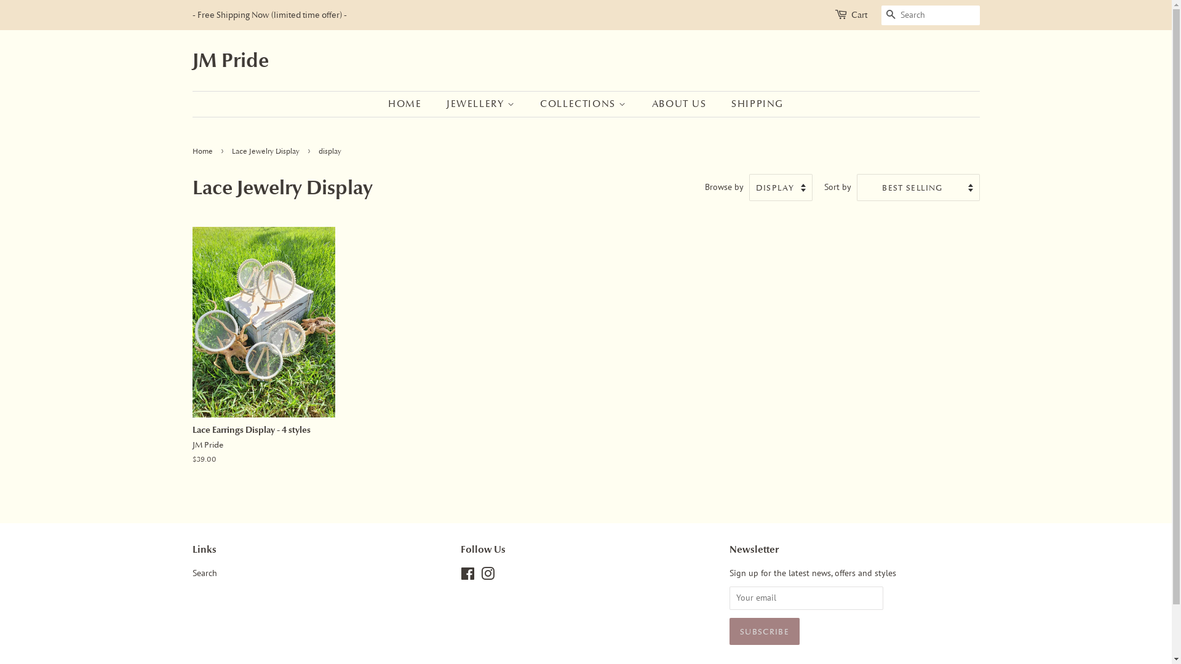 The width and height of the screenshot is (1181, 664). Describe the element at coordinates (488, 576) in the screenshot. I see `Instagram` at that location.